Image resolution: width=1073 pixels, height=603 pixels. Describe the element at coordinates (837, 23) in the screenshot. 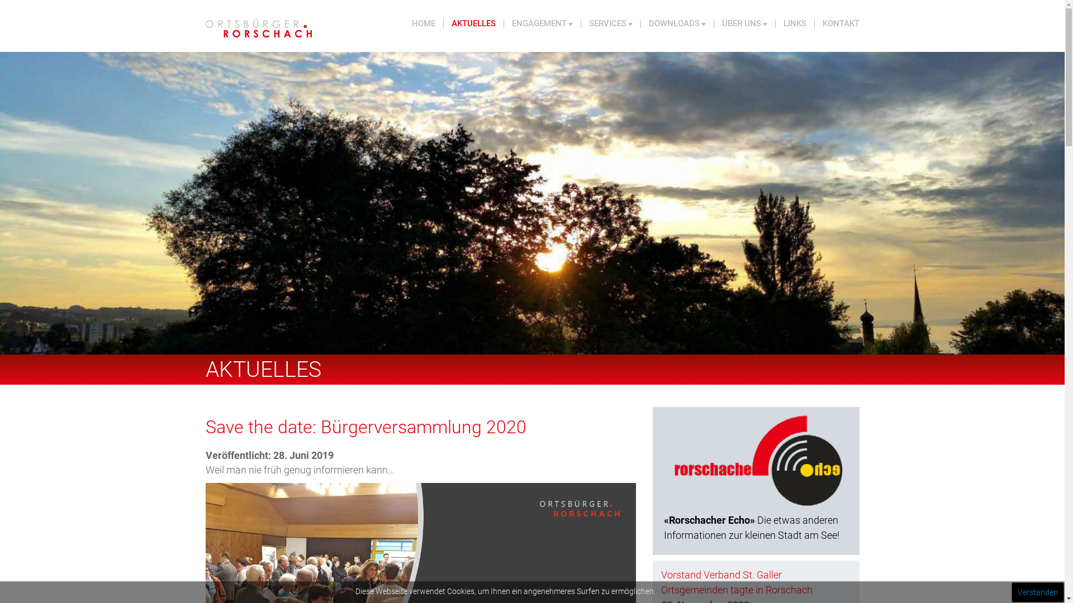

I see `KONTAKT` at that location.